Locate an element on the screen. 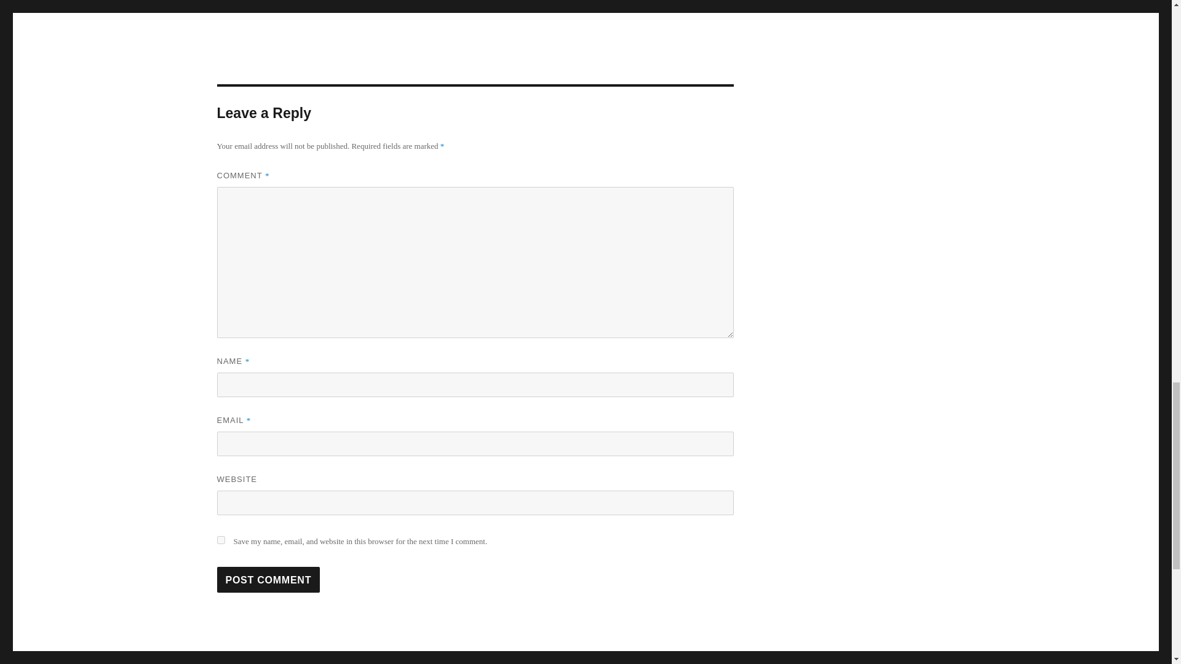 This screenshot has height=664, width=1181. yes is located at coordinates (220, 540).